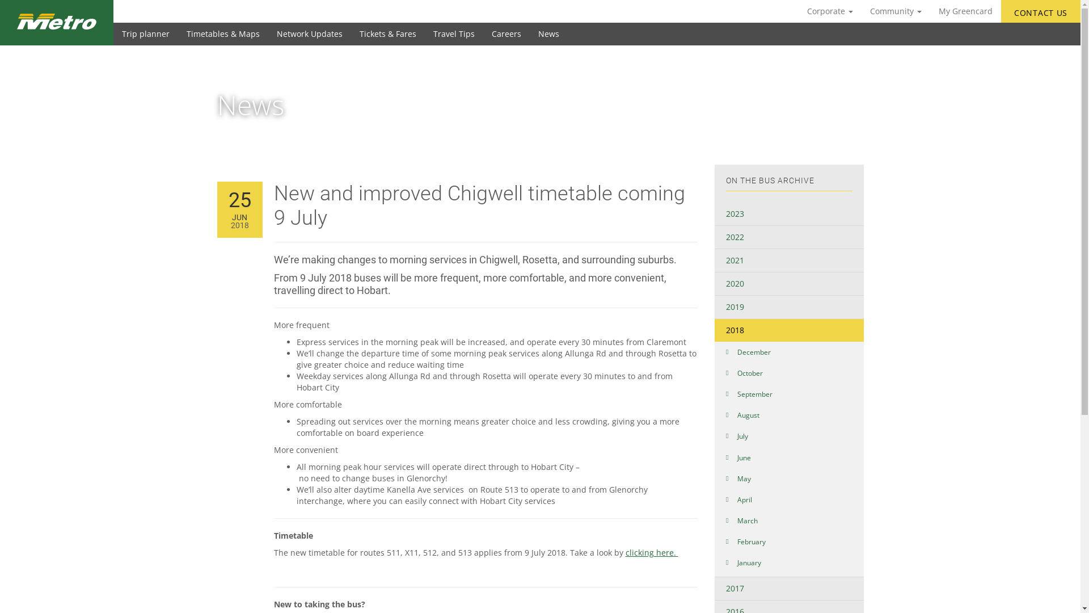 The image size is (1089, 613). Describe the element at coordinates (790, 563) in the screenshot. I see `January` at that location.